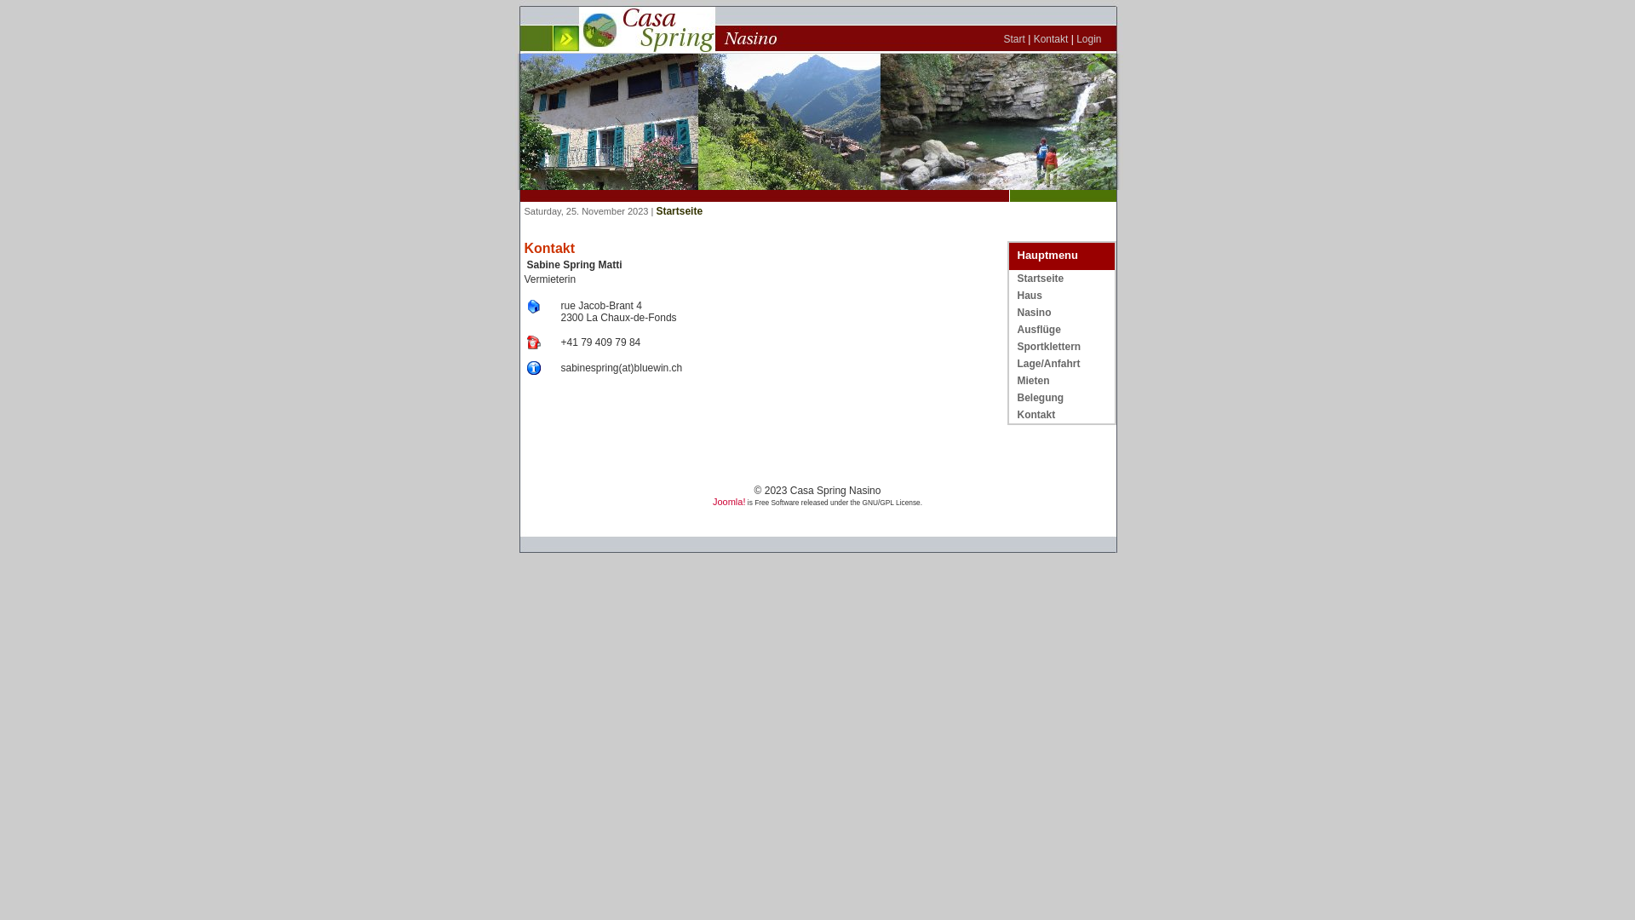 The width and height of the screenshot is (1635, 920). I want to click on Joomla!, so click(729, 502).